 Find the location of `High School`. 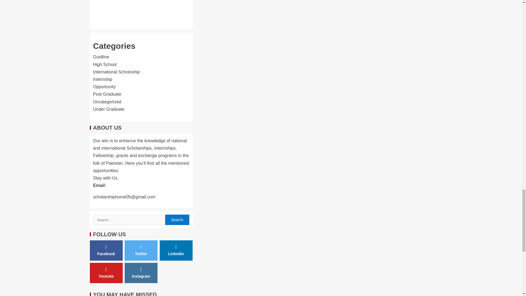

High School is located at coordinates (105, 64).